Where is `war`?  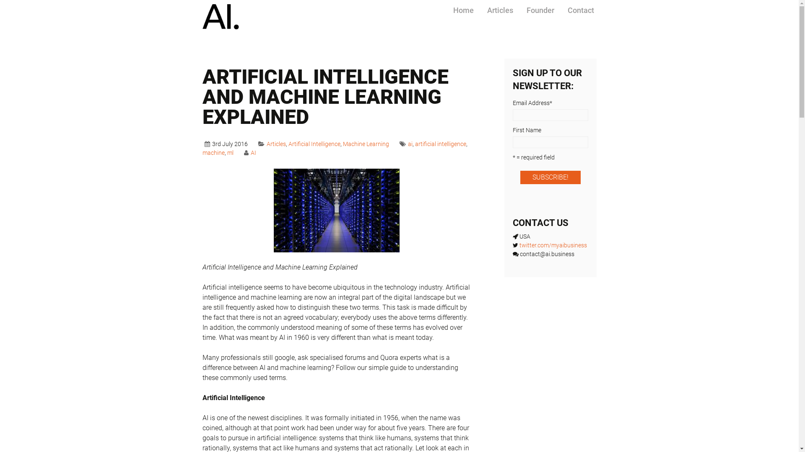
war is located at coordinates (577, 321).